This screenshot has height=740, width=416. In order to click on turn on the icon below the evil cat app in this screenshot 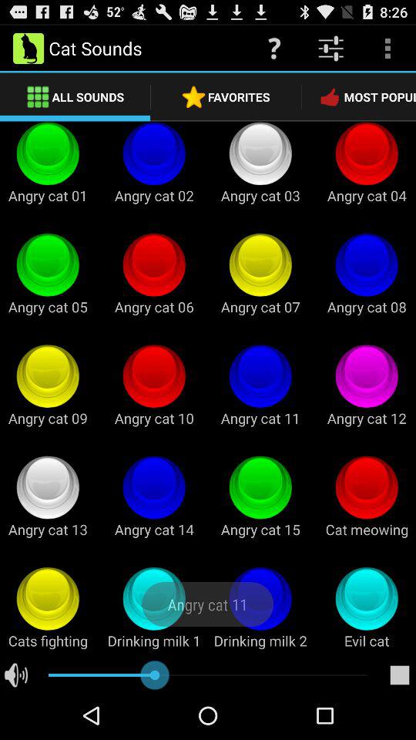, I will do `click(399, 675)`.